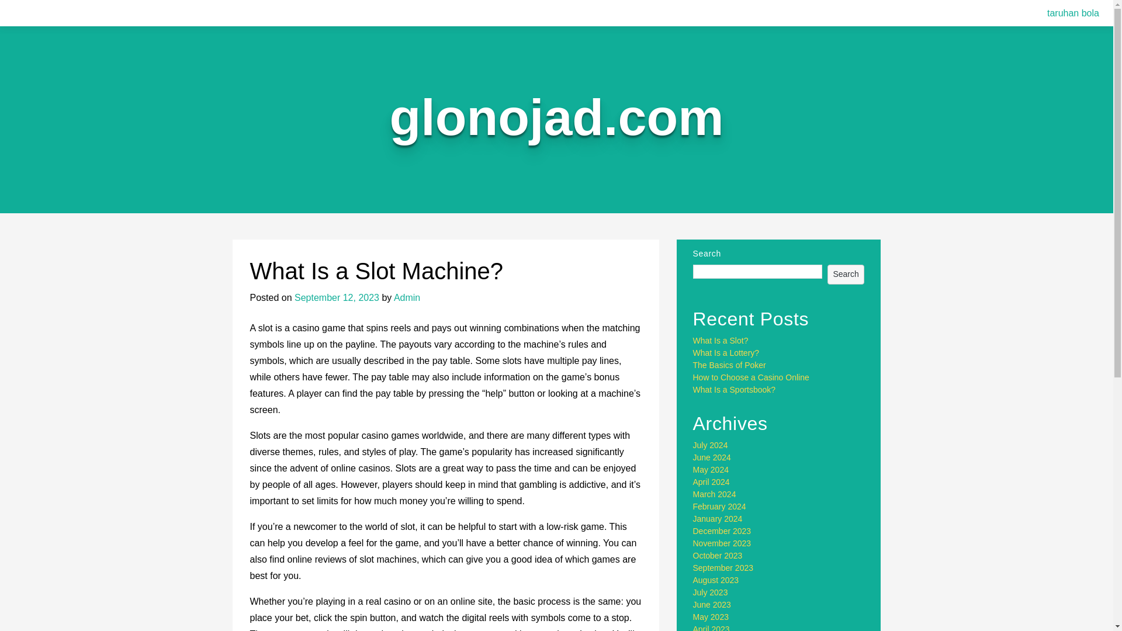 The width and height of the screenshot is (1122, 631). Describe the element at coordinates (846, 275) in the screenshot. I see `Search` at that location.